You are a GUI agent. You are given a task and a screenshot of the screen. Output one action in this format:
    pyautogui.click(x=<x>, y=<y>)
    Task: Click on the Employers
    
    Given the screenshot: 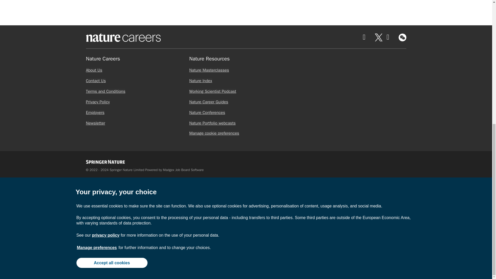 What is the action you would take?
    pyautogui.click(x=95, y=113)
    